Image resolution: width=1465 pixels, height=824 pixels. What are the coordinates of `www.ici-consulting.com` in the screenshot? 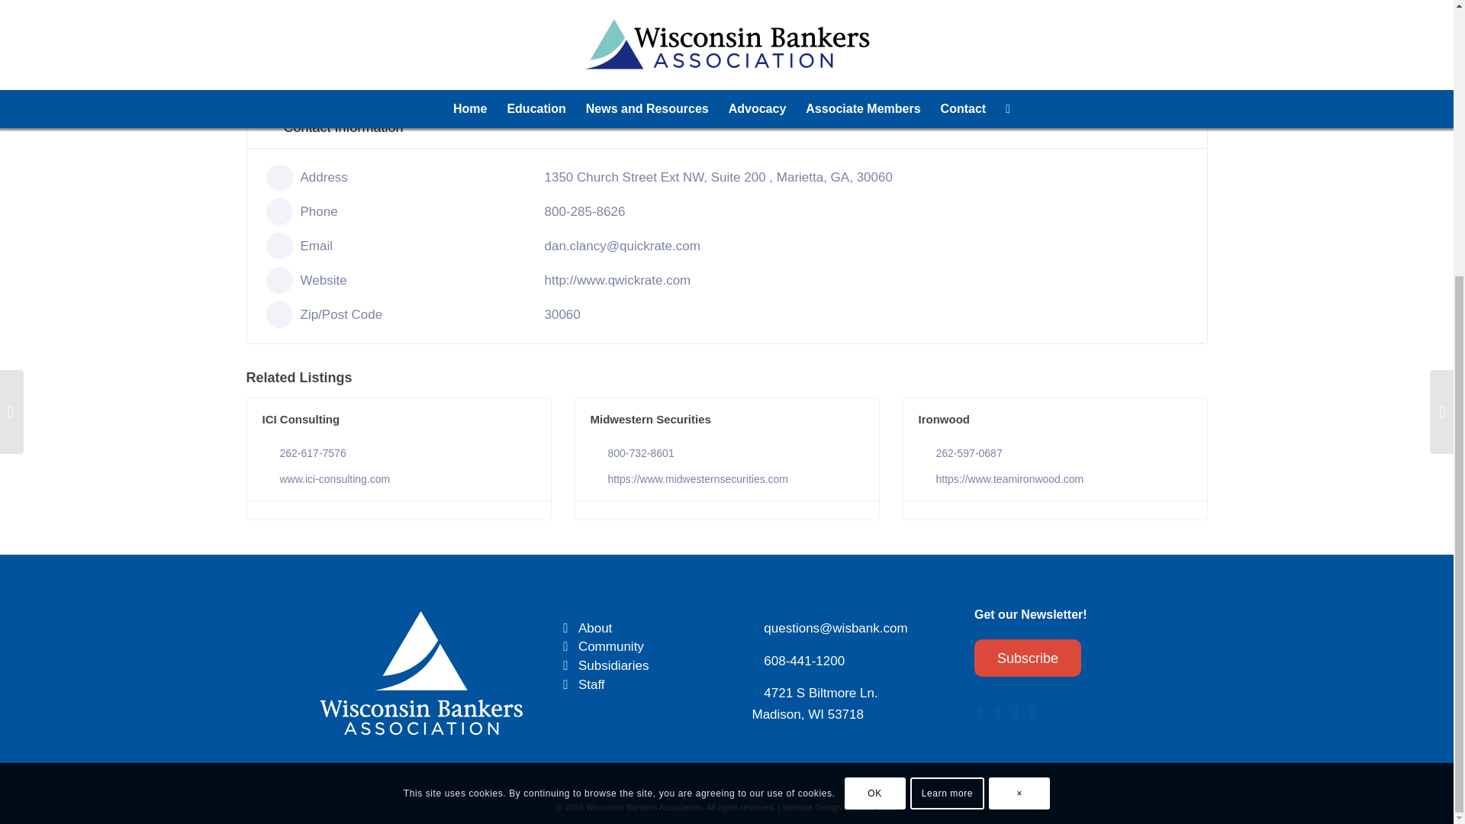 It's located at (334, 479).